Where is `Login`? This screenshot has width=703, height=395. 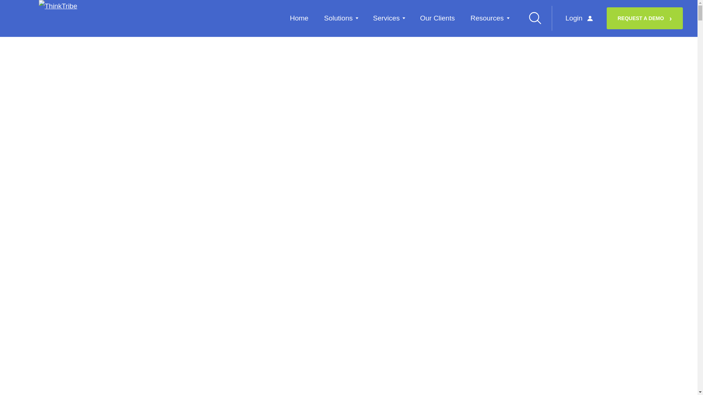 Login is located at coordinates (579, 18).